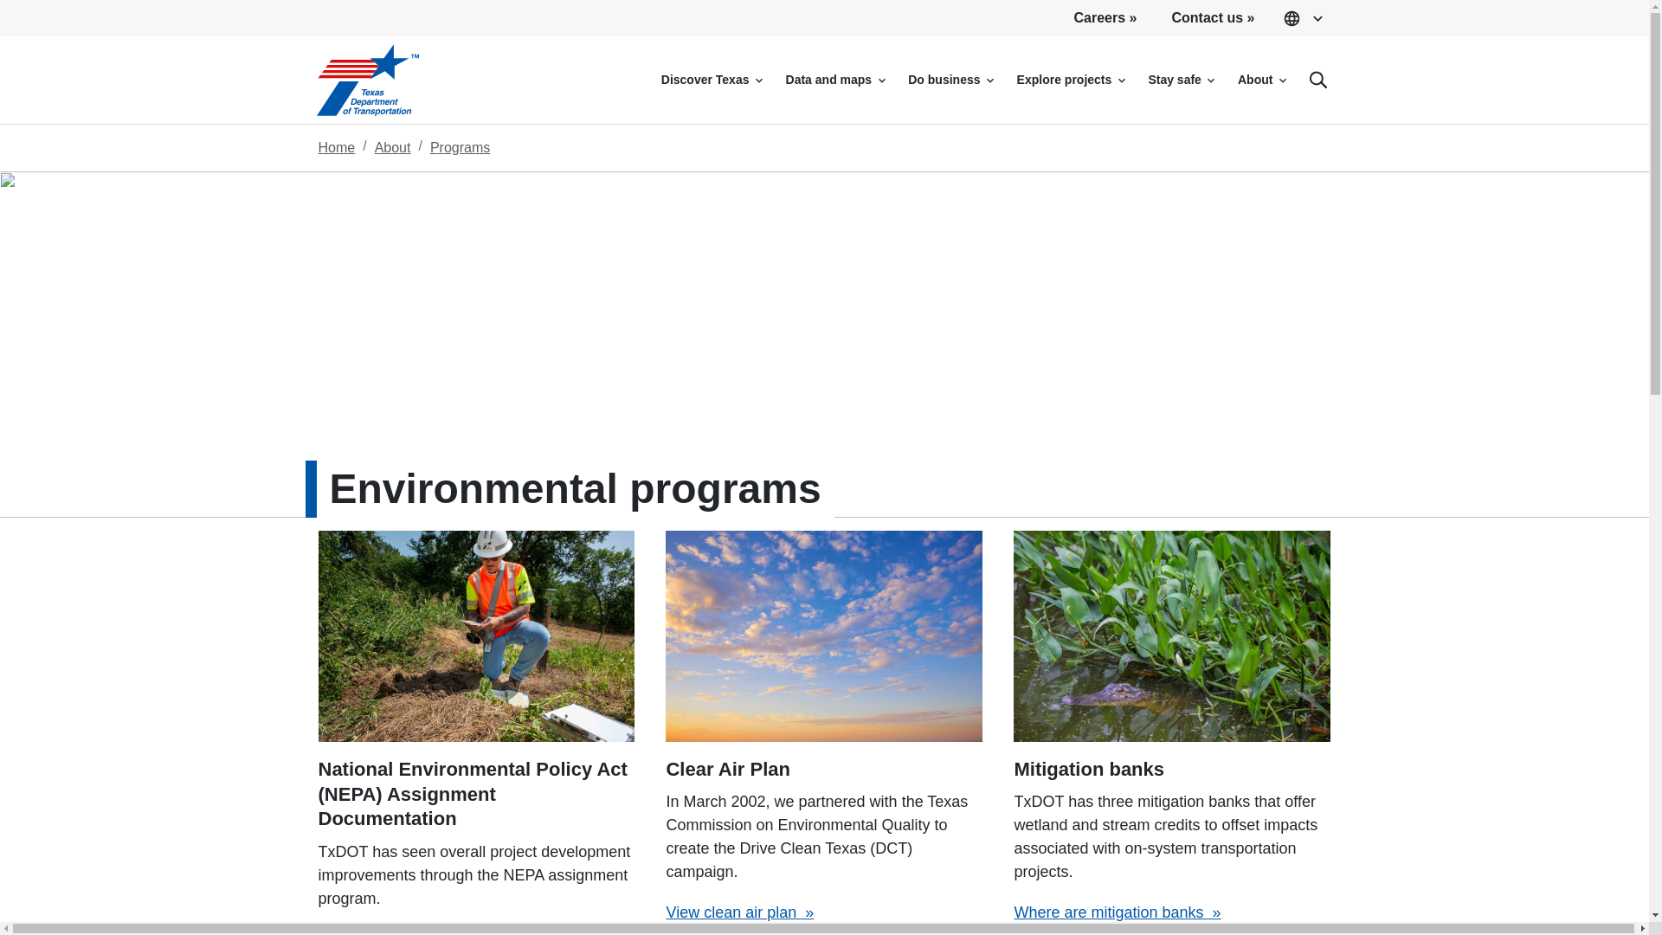  What do you see at coordinates (1262, 80) in the screenshot?
I see `About` at bounding box center [1262, 80].